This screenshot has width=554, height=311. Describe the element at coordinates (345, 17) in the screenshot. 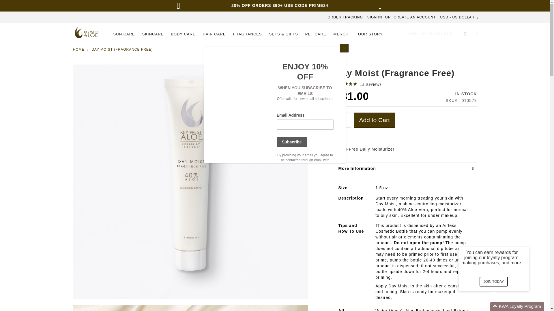

I see `ORDER TRACKING` at that location.